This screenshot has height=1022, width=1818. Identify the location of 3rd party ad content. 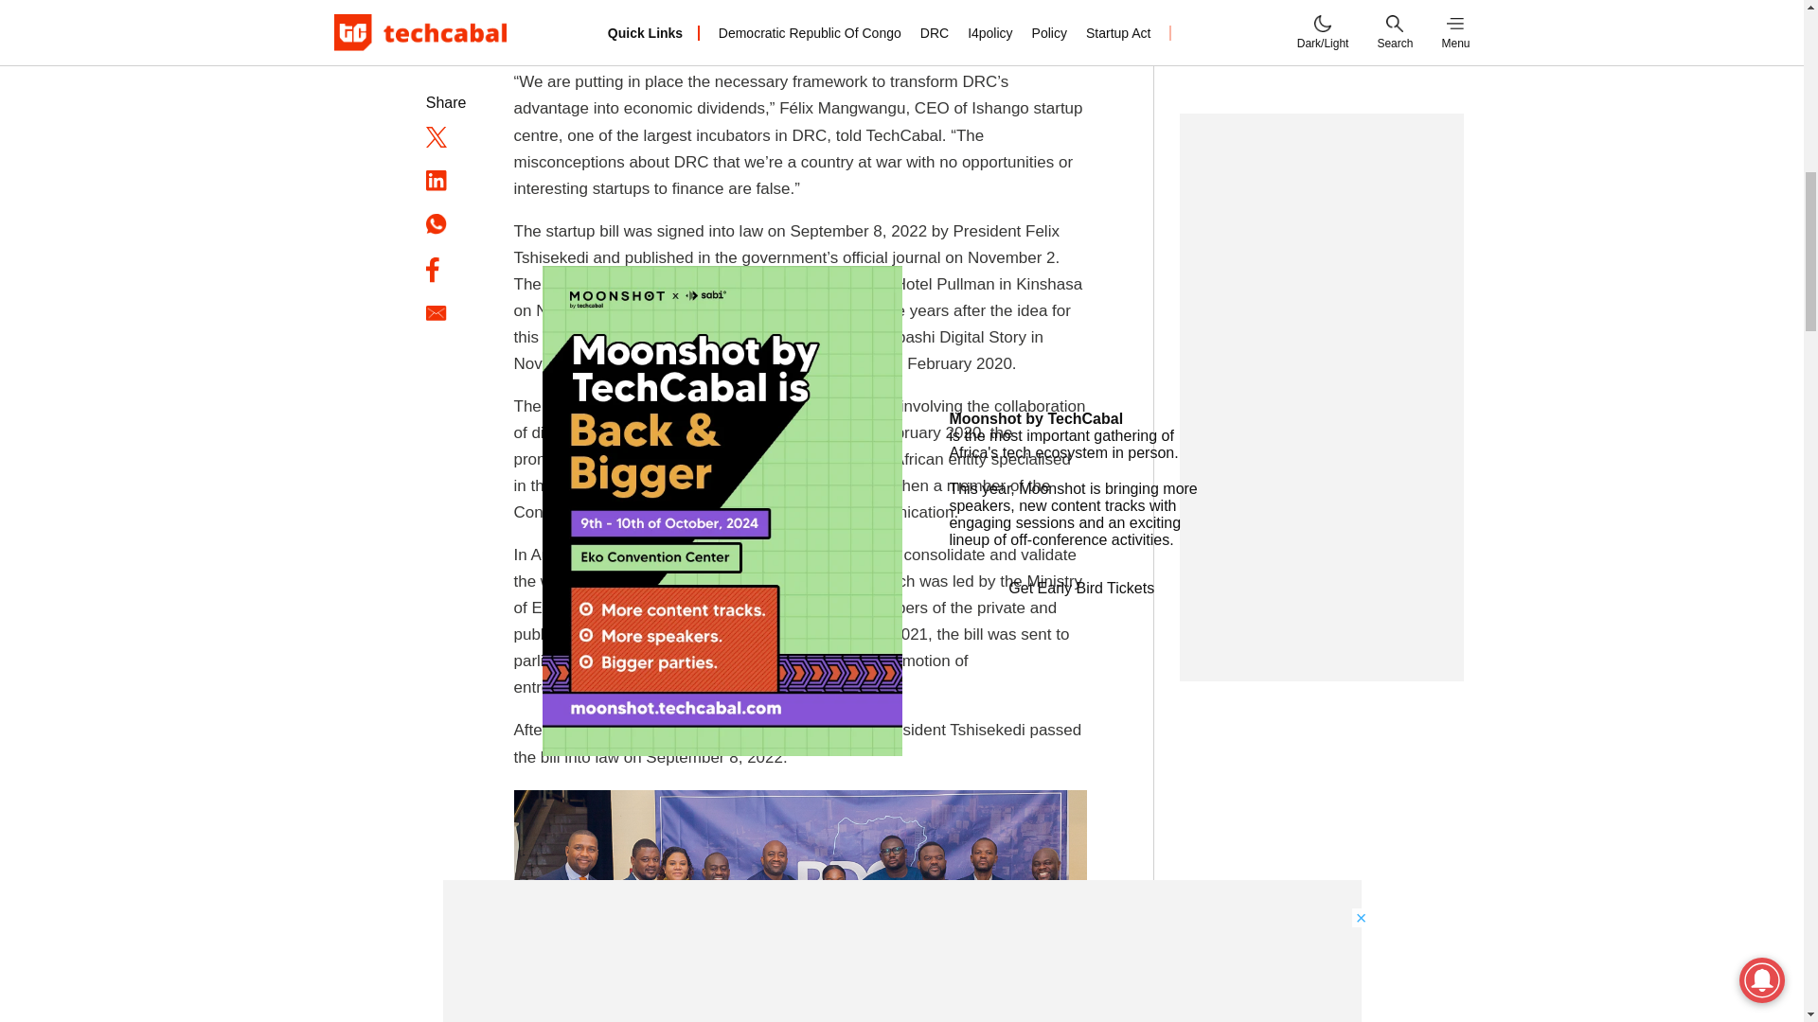
(1322, 184).